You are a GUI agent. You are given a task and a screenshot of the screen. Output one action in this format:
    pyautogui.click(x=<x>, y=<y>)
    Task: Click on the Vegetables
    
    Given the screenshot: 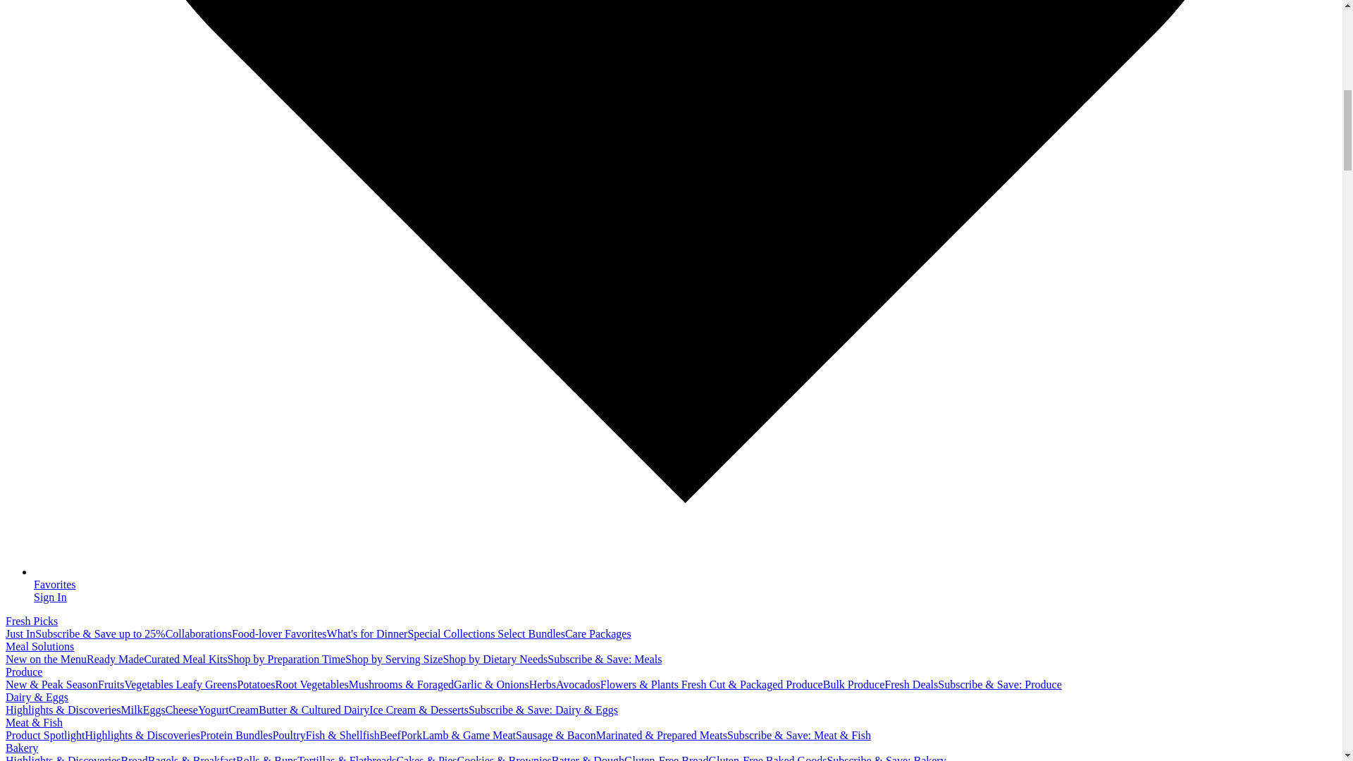 What is the action you would take?
    pyautogui.click(x=148, y=684)
    